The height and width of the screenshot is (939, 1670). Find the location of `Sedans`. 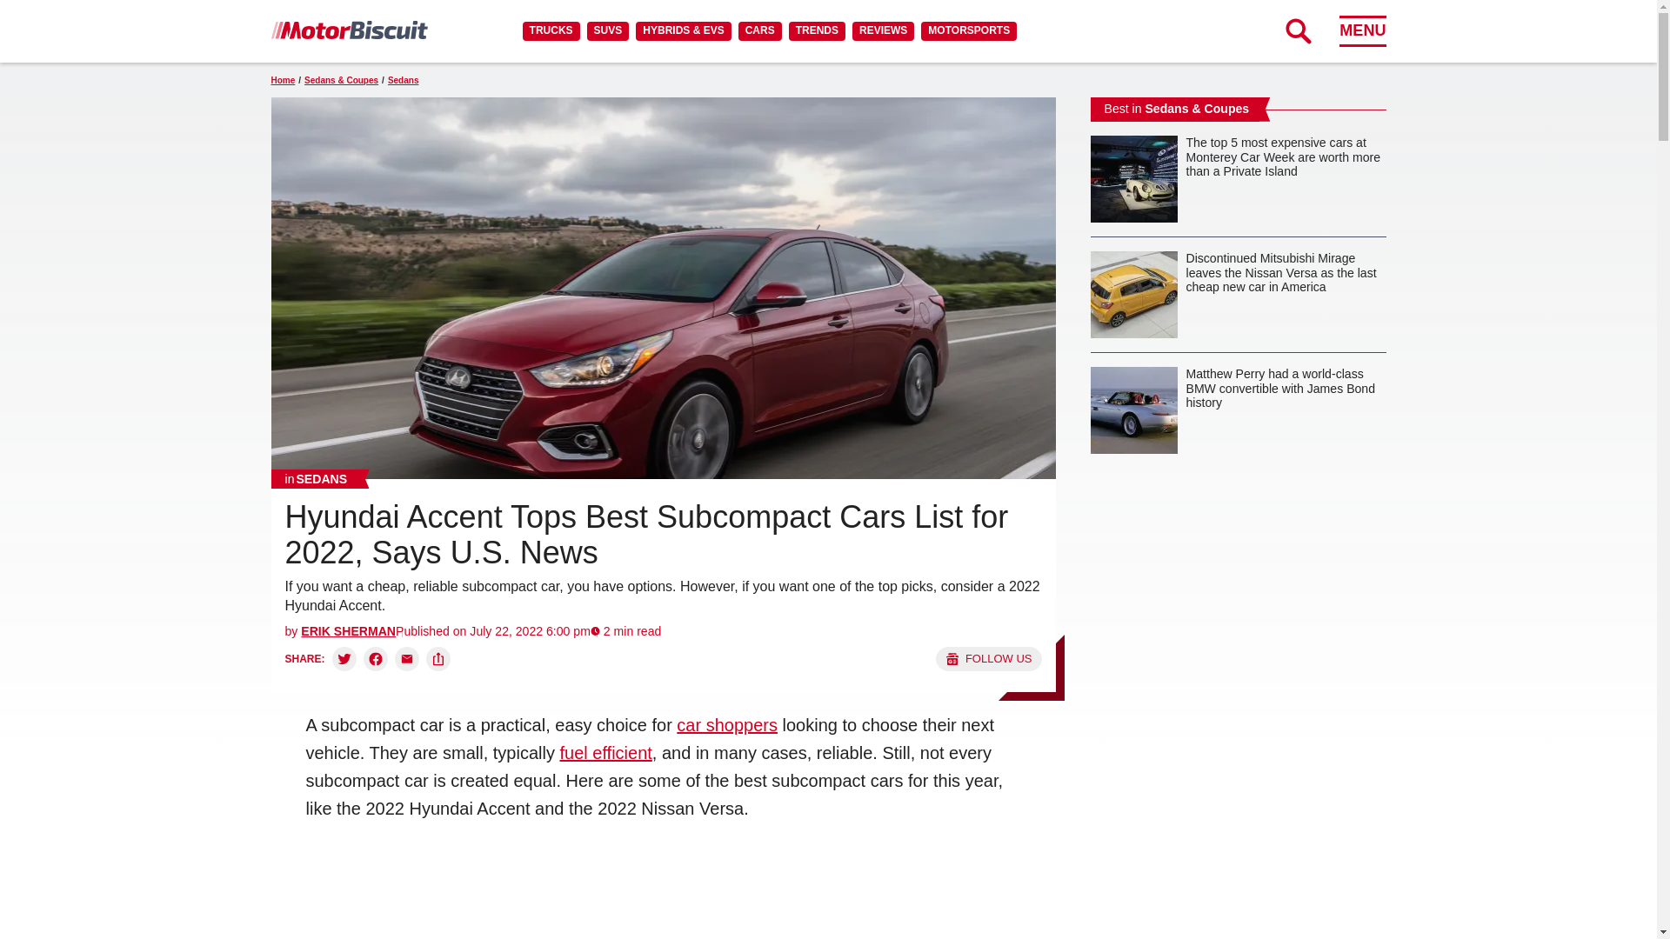

Sedans is located at coordinates (317, 478).